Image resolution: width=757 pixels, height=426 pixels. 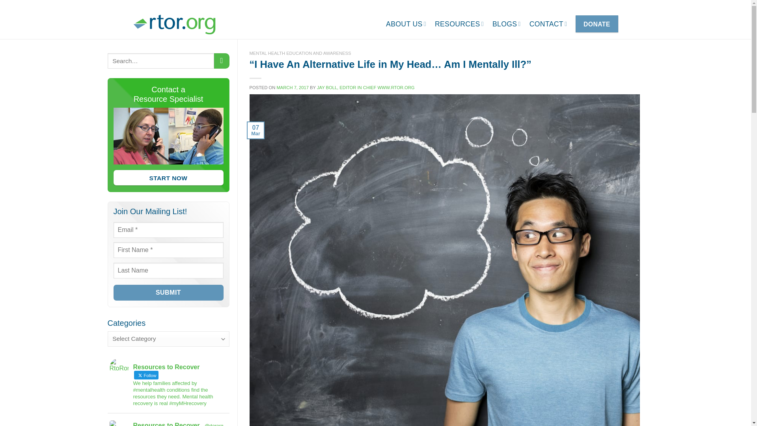 I want to click on ABOUT US, so click(x=406, y=24).